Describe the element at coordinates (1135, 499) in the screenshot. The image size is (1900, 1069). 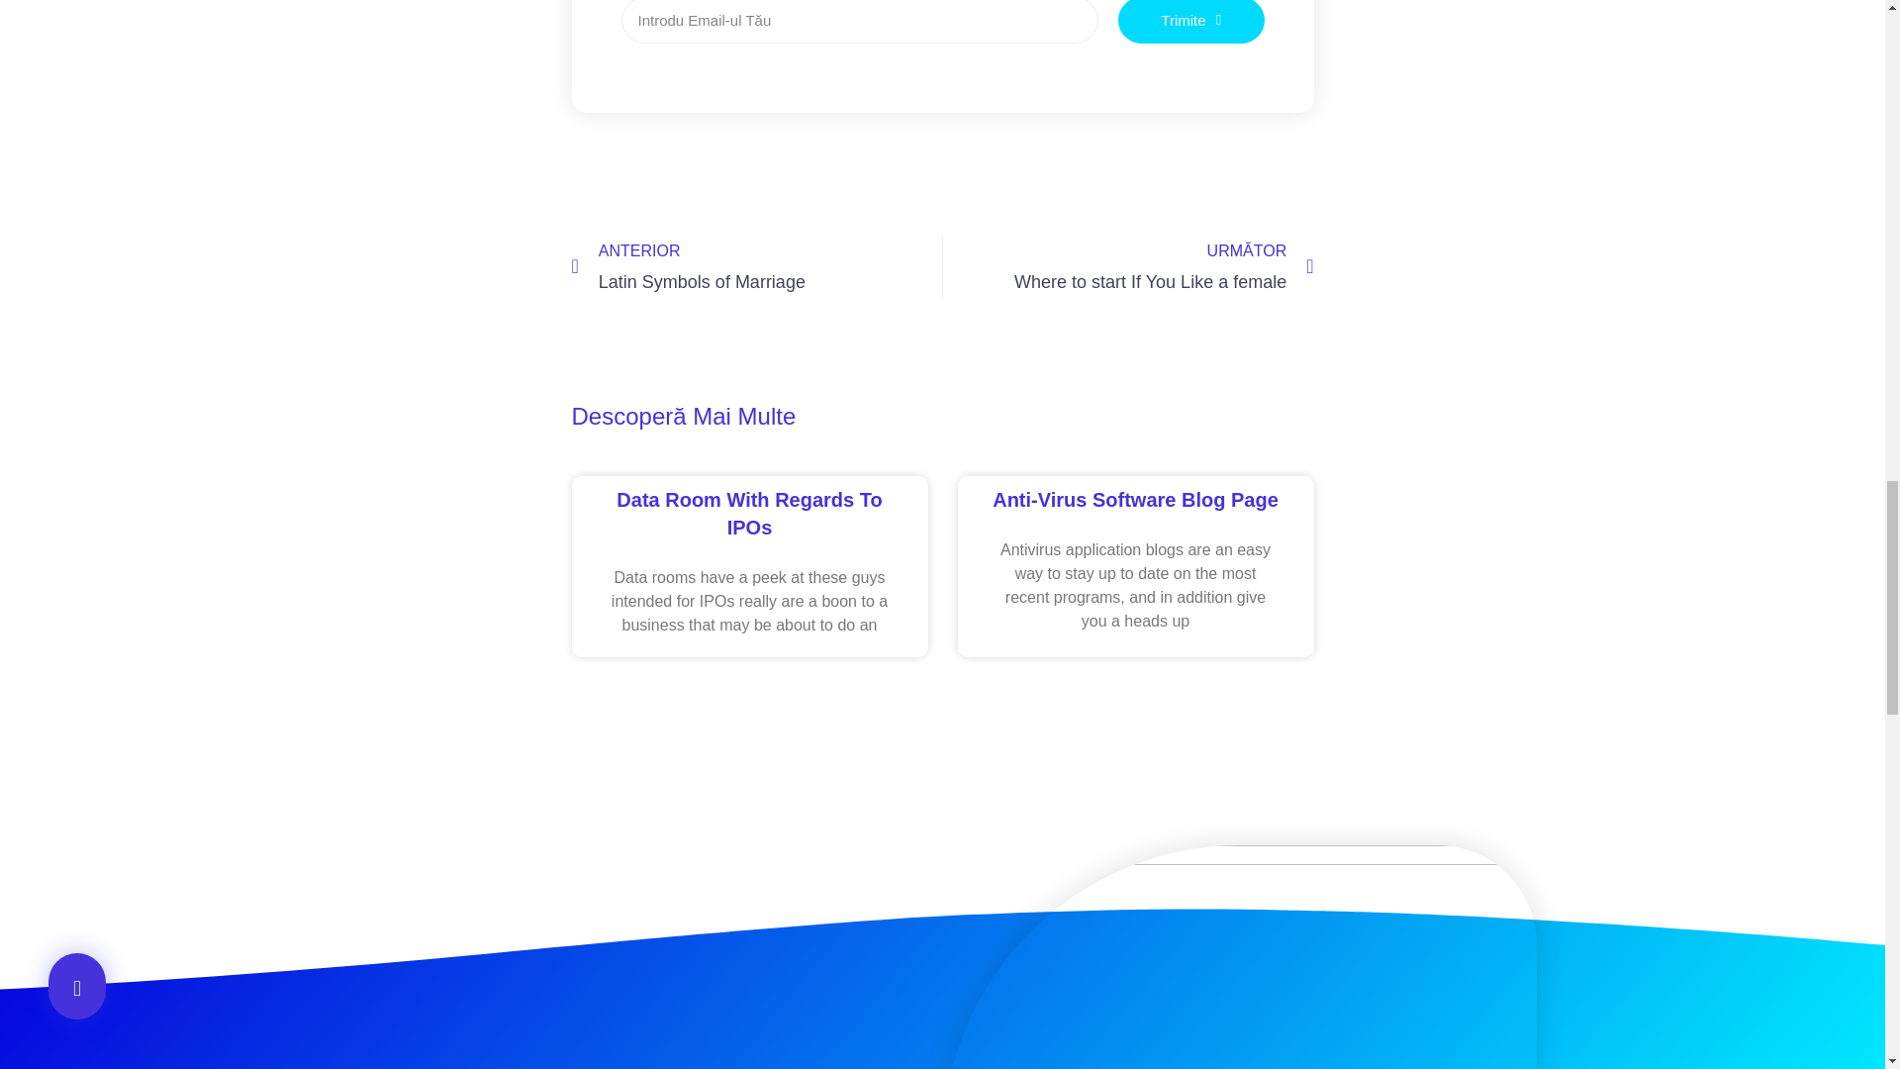
I see `Anti-Virus Software Blog Page` at that location.